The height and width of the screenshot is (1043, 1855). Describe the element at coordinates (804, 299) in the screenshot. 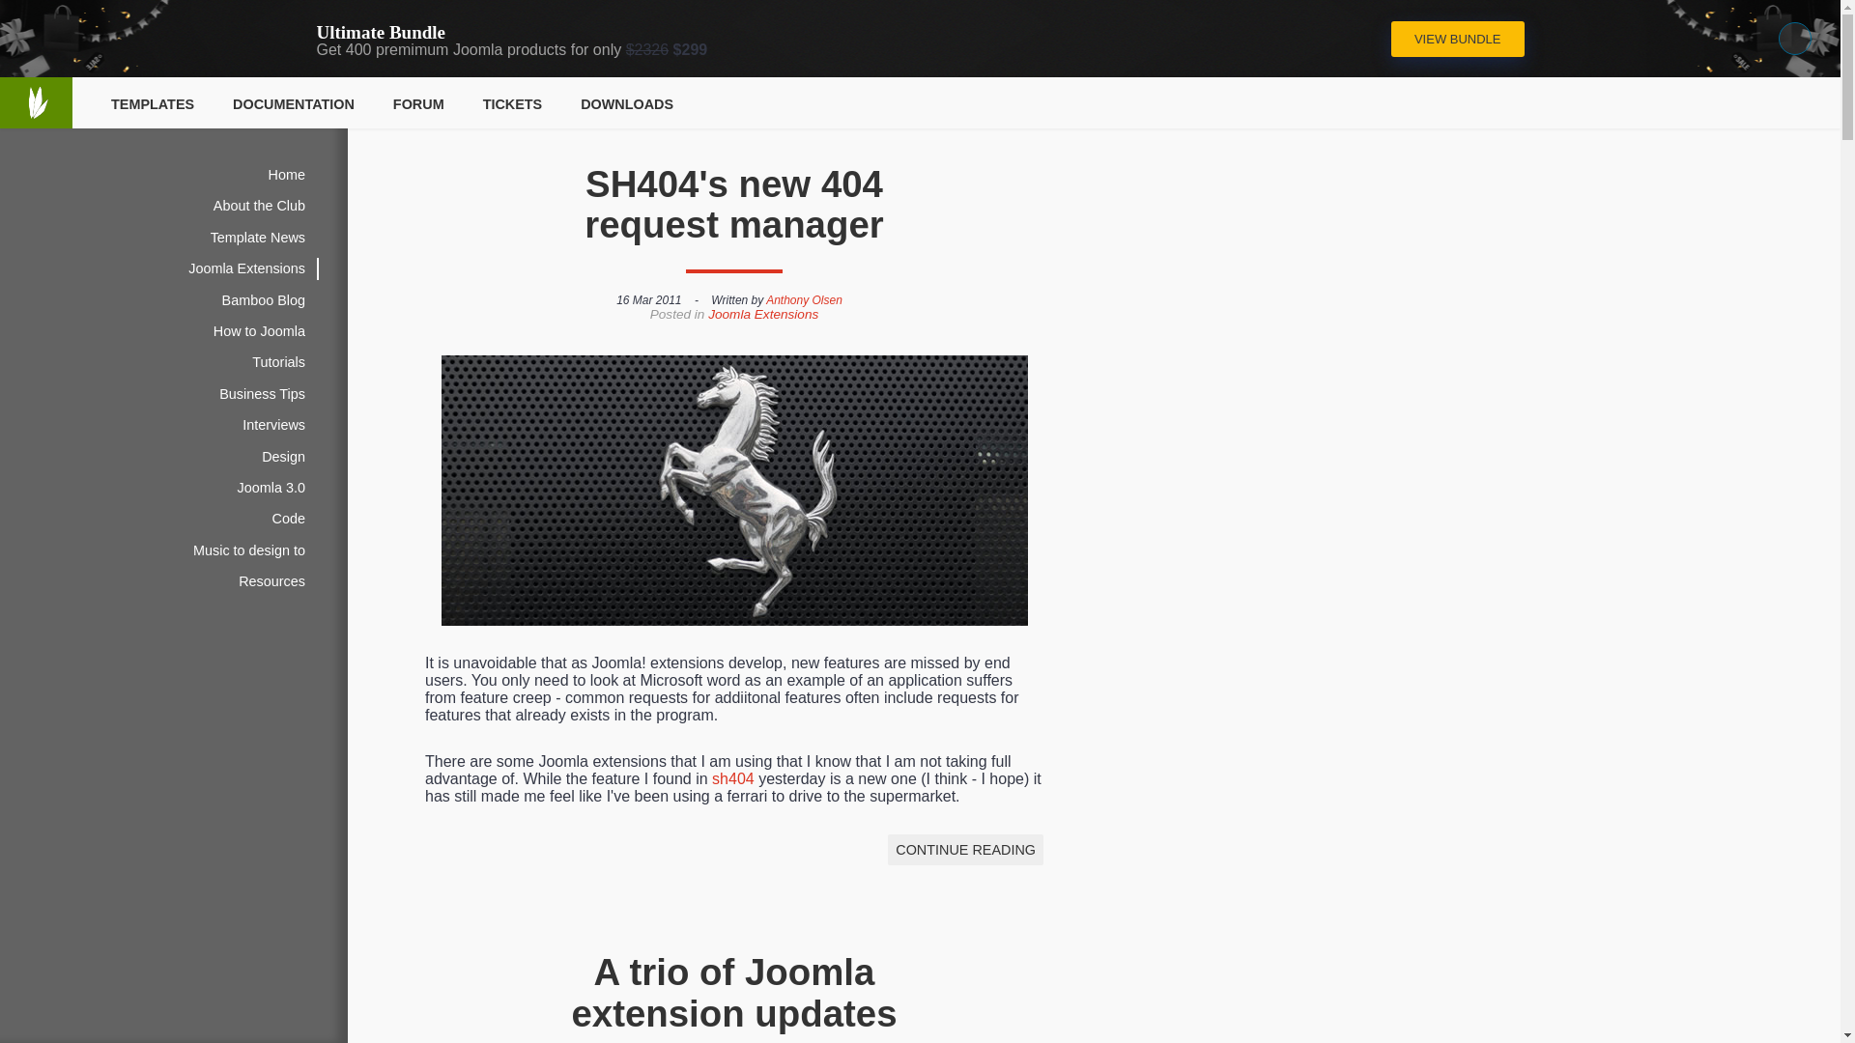

I see `Anthony Olsen` at that location.